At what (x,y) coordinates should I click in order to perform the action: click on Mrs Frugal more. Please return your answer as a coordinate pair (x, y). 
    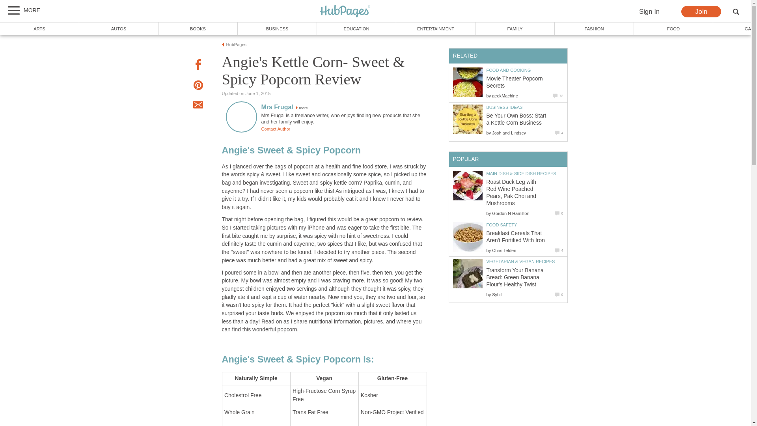
    Looking at the image, I should click on (284, 107).